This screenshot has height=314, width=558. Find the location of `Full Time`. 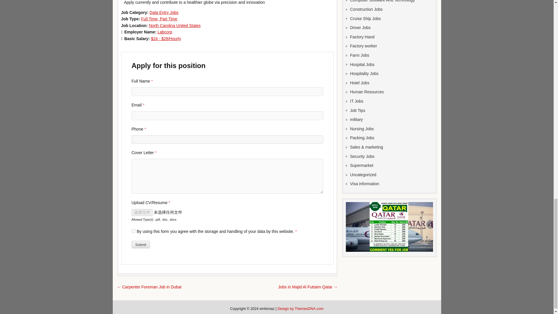

Full Time is located at coordinates (150, 19).